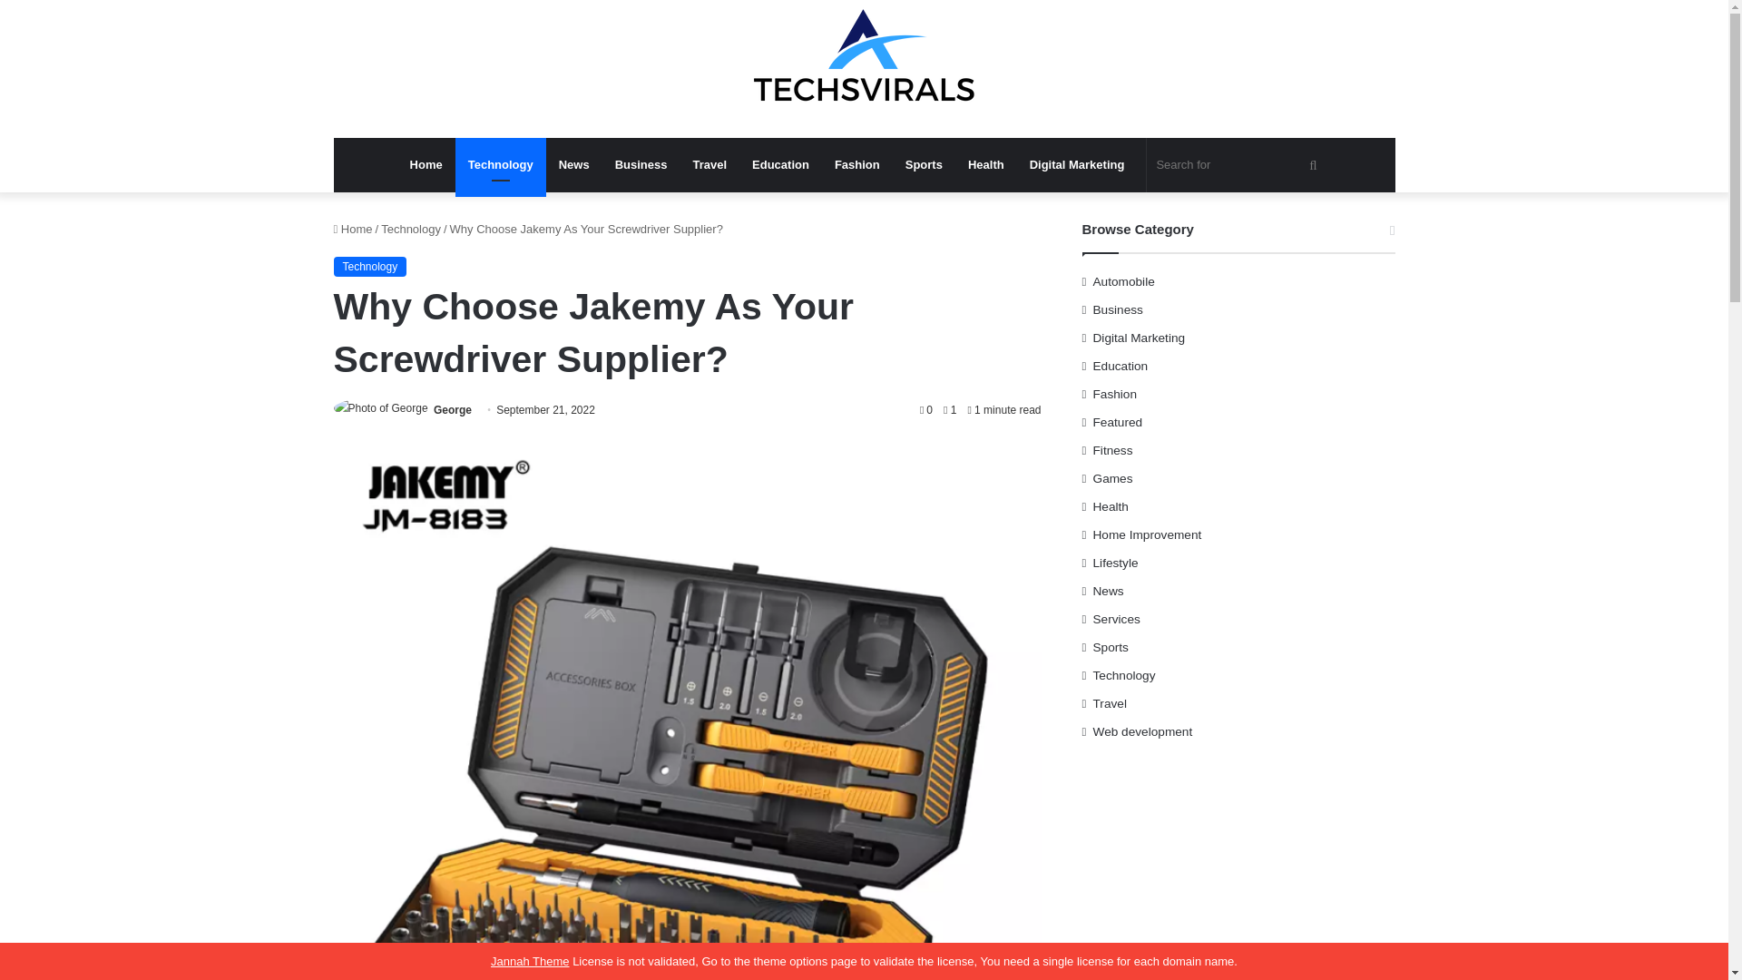  Describe the element at coordinates (709, 165) in the screenshot. I see `Travel` at that location.